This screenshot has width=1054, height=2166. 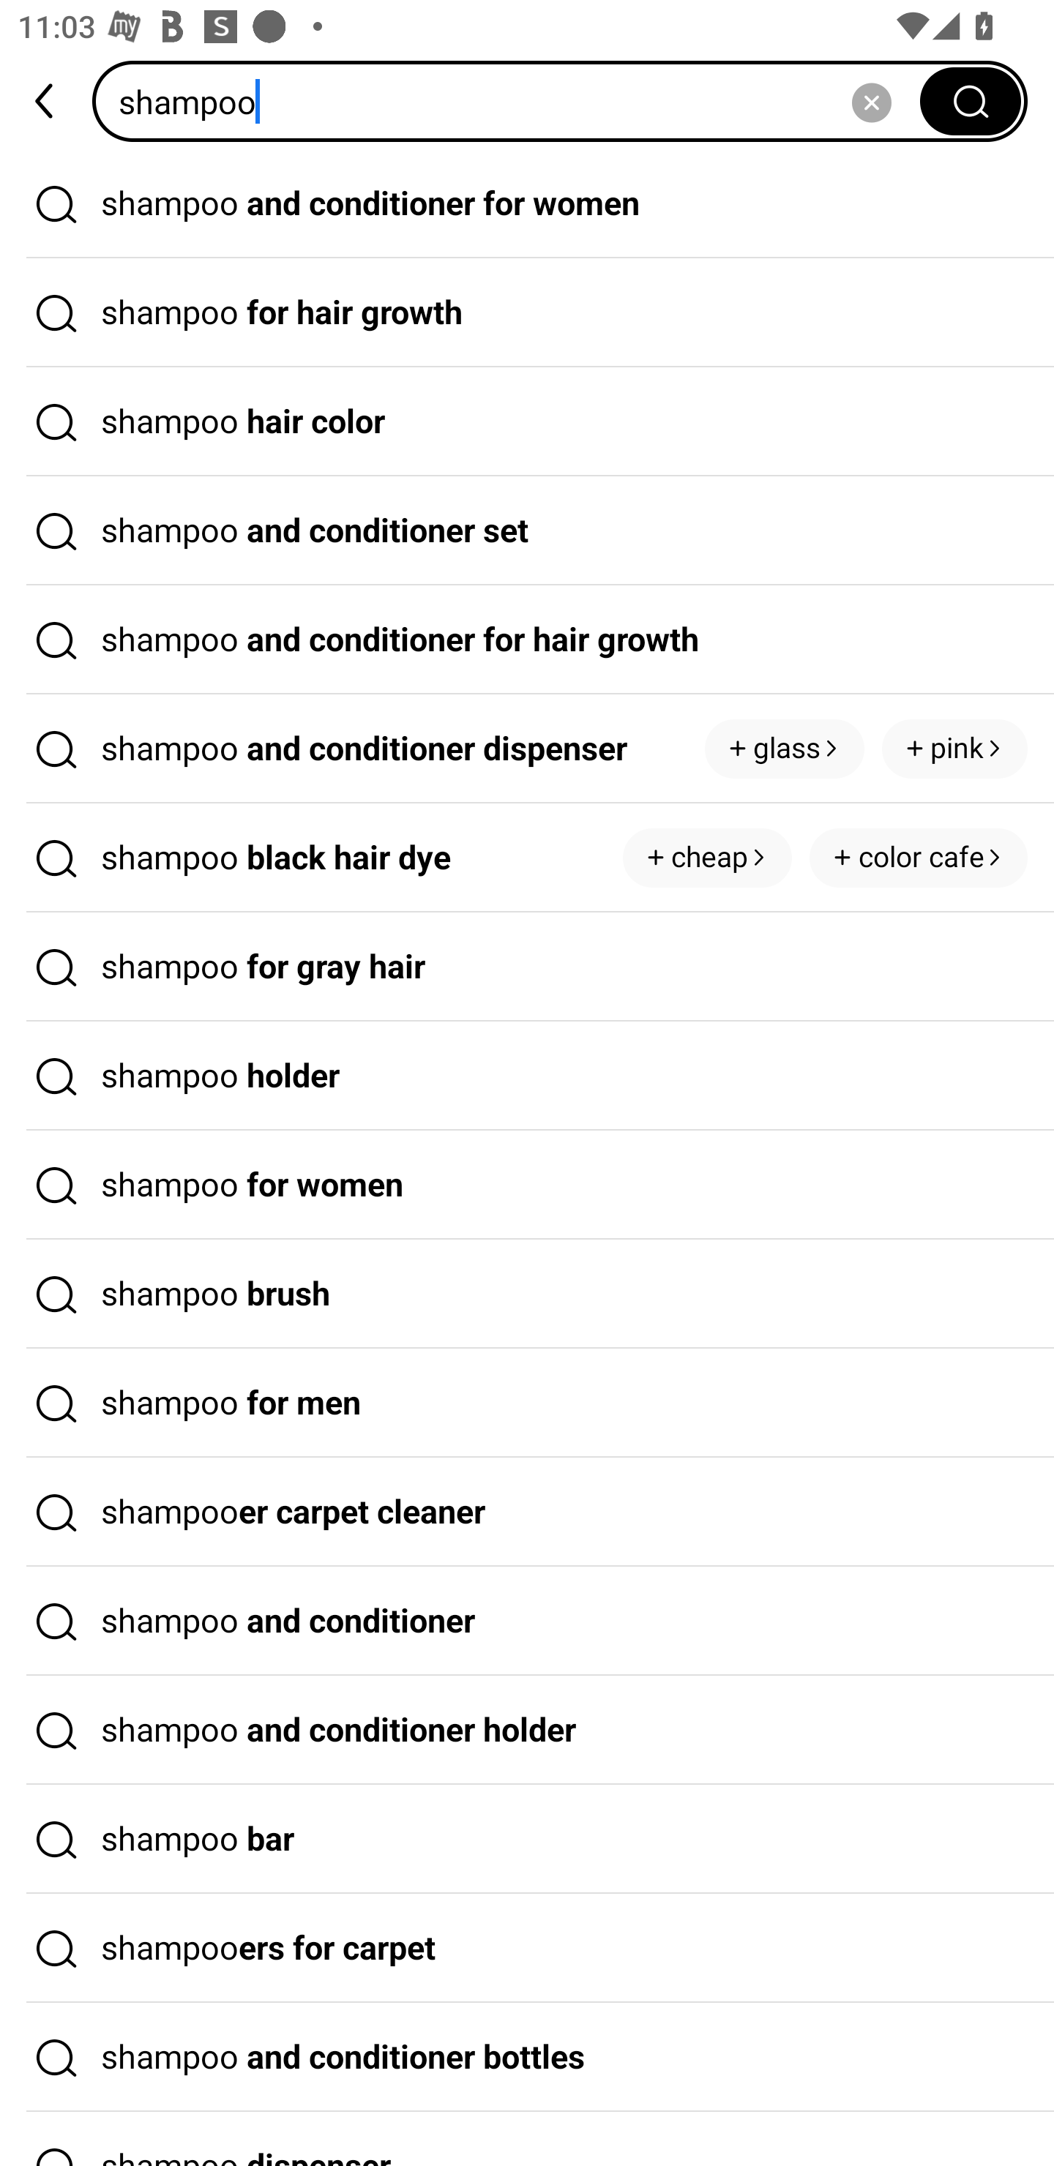 I want to click on shampoo for women, so click(x=527, y=1185).